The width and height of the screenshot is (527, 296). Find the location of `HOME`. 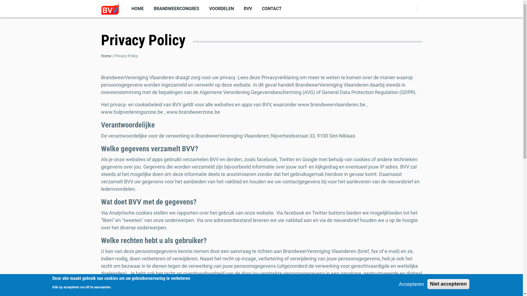

HOME is located at coordinates (137, 8).